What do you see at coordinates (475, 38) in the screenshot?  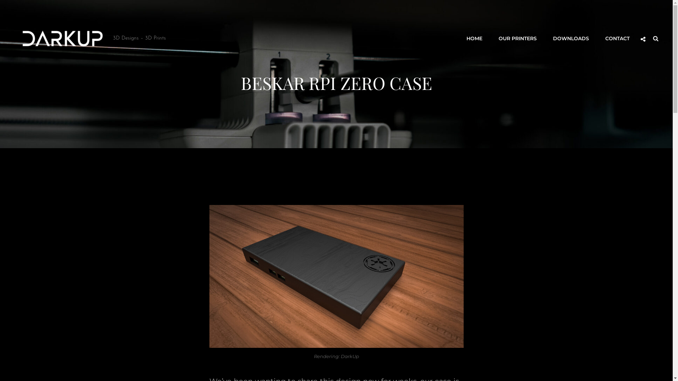 I see `HOME` at bounding box center [475, 38].